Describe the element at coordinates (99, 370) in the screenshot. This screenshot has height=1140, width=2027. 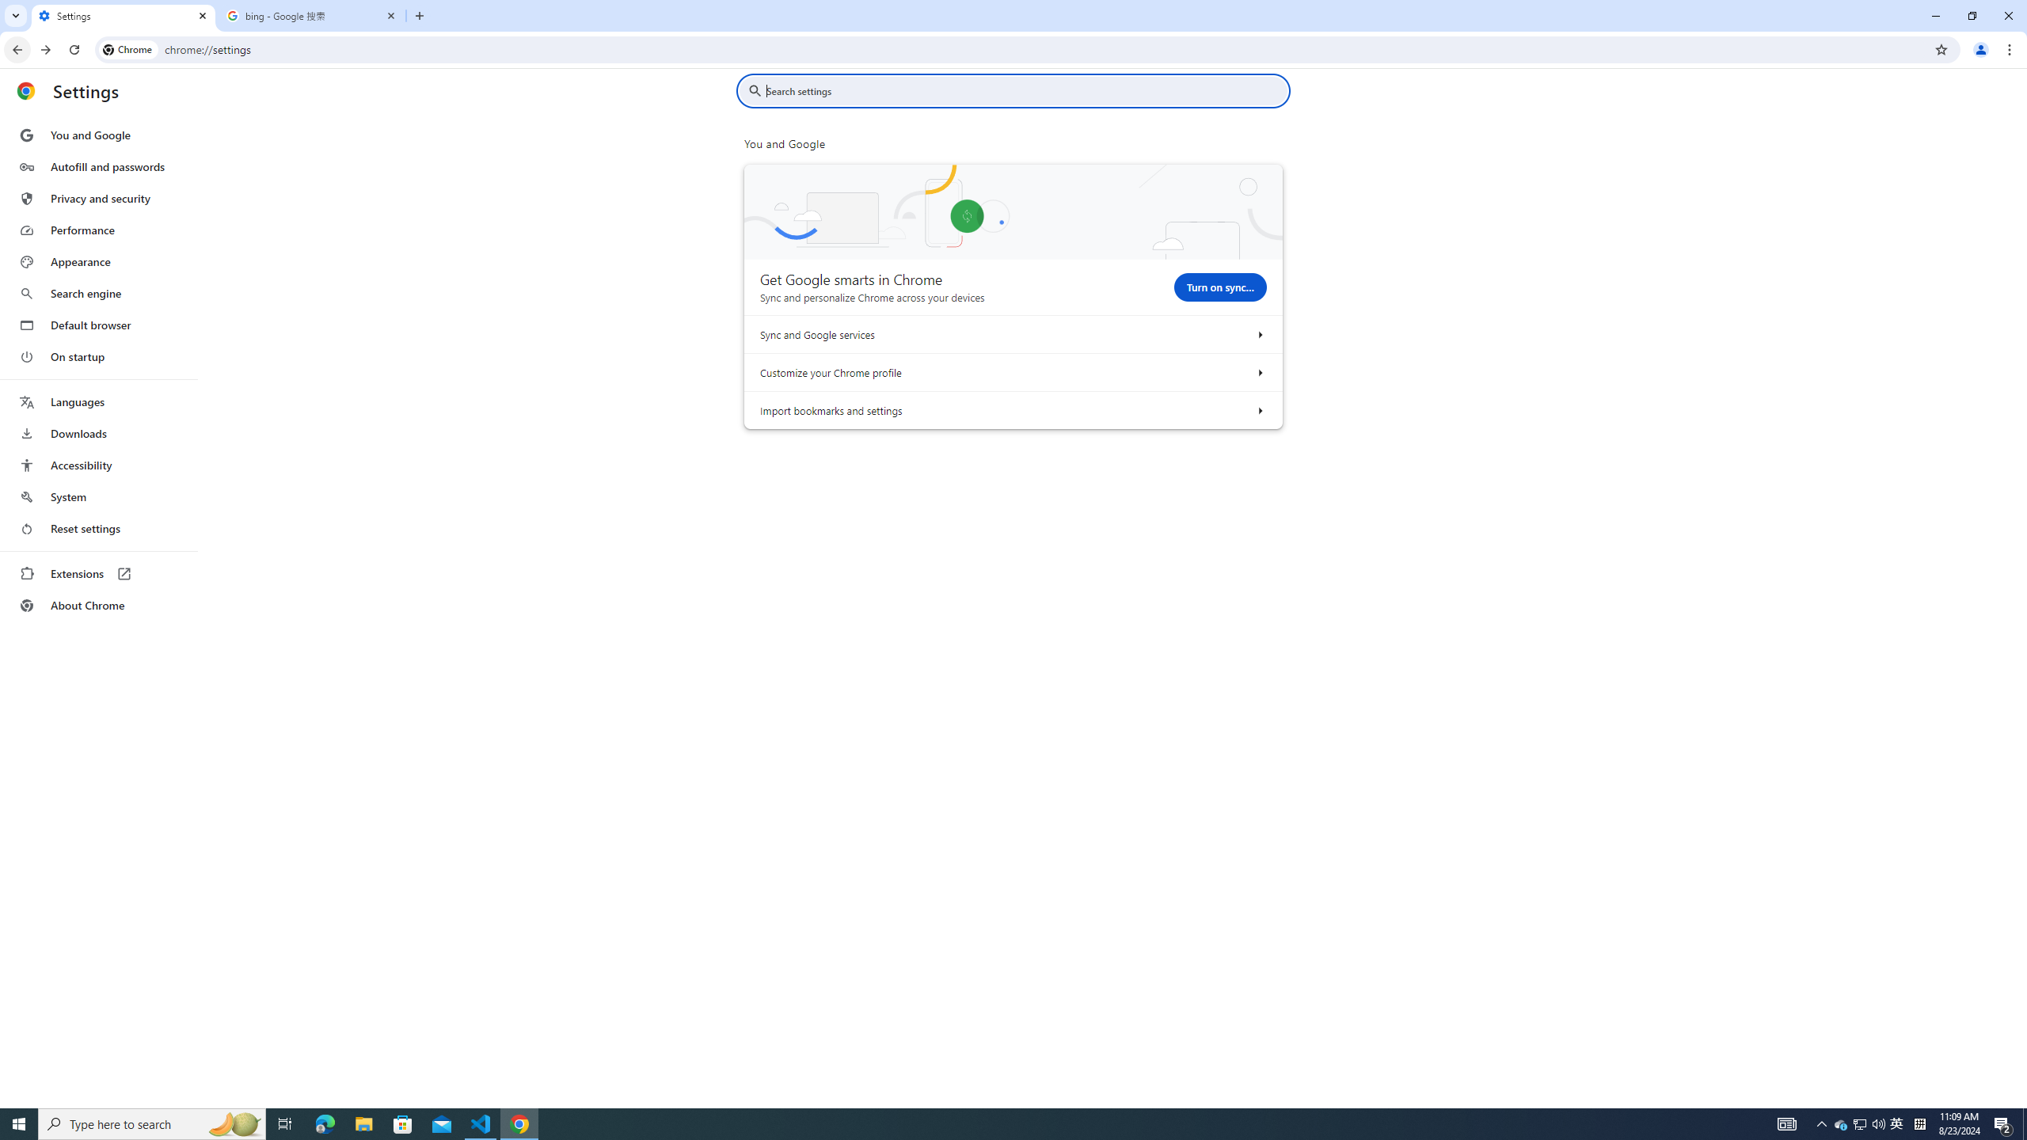
I see `AutomationID: menu` at that location.